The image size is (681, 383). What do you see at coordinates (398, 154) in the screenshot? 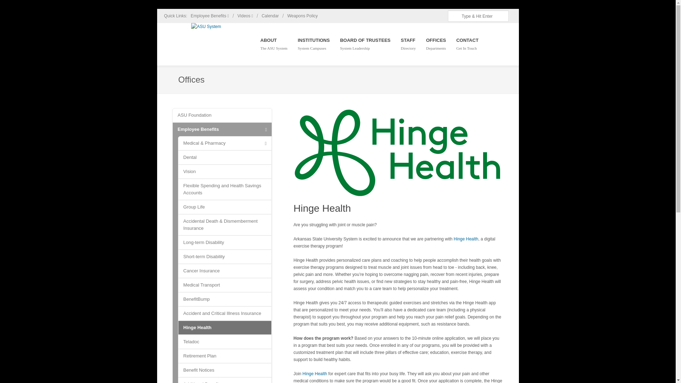
I see `Hinge Health` at bounding box center [398, 154].